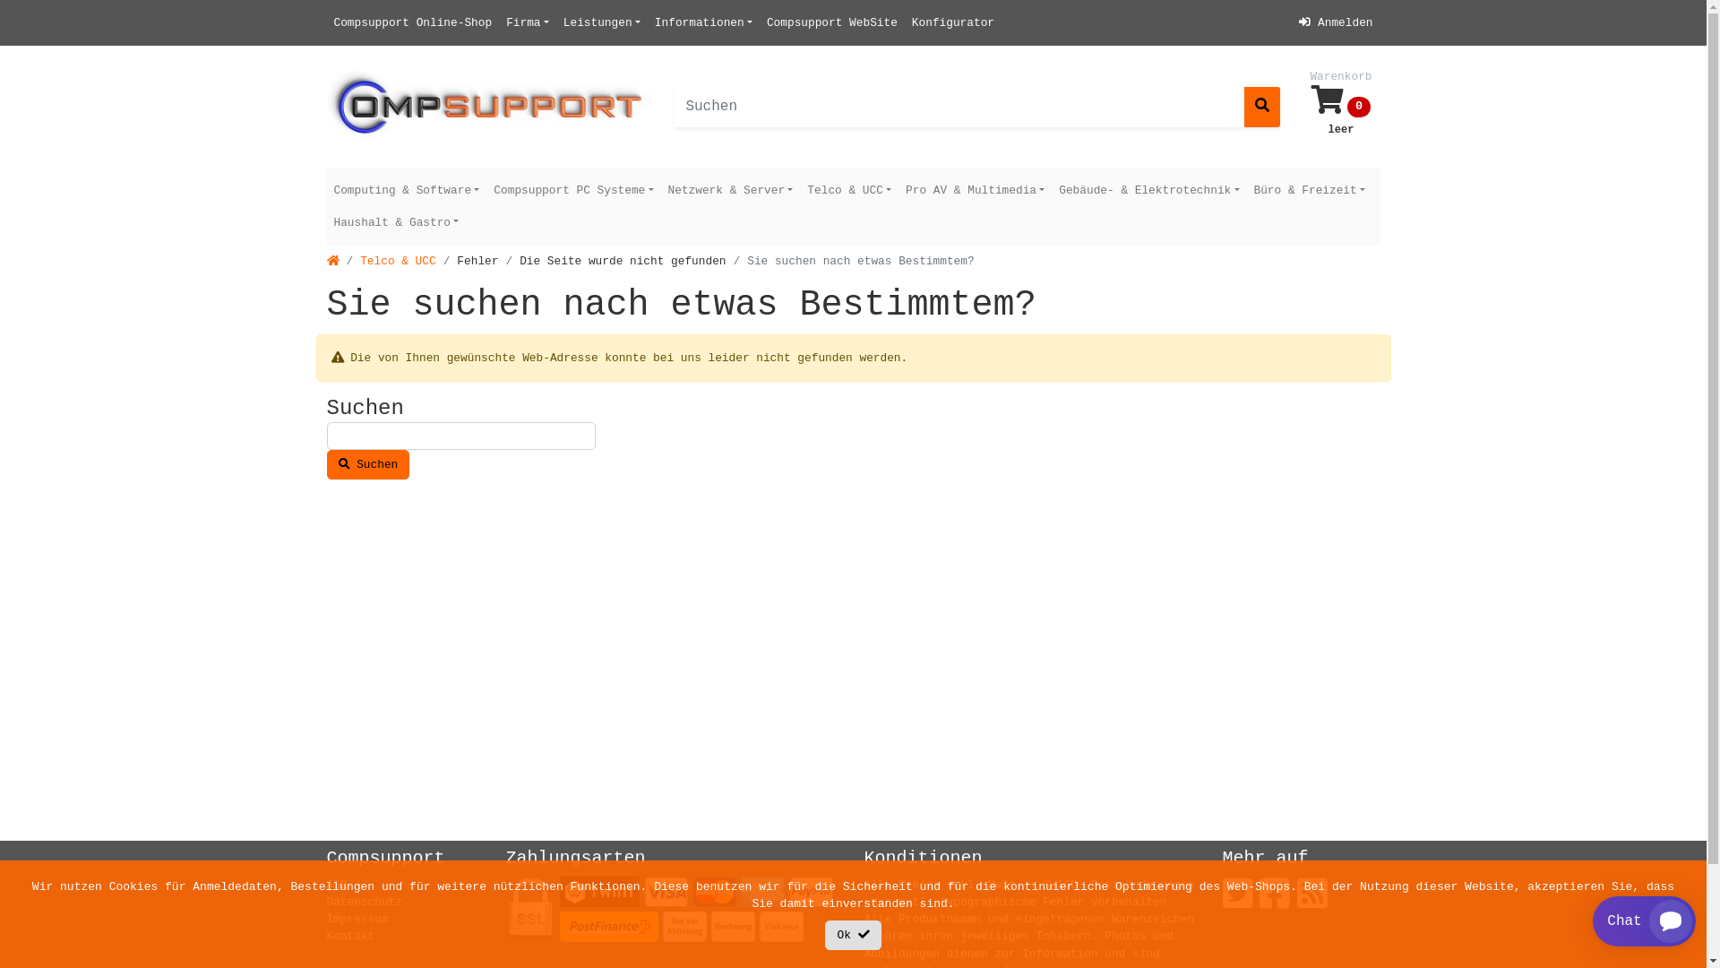 The height and width of the screenshot is (968, 1720). What do you see at coordinates (367, 464) in the screenshot?
I see `Suchen` at bounding box center [367, 464].